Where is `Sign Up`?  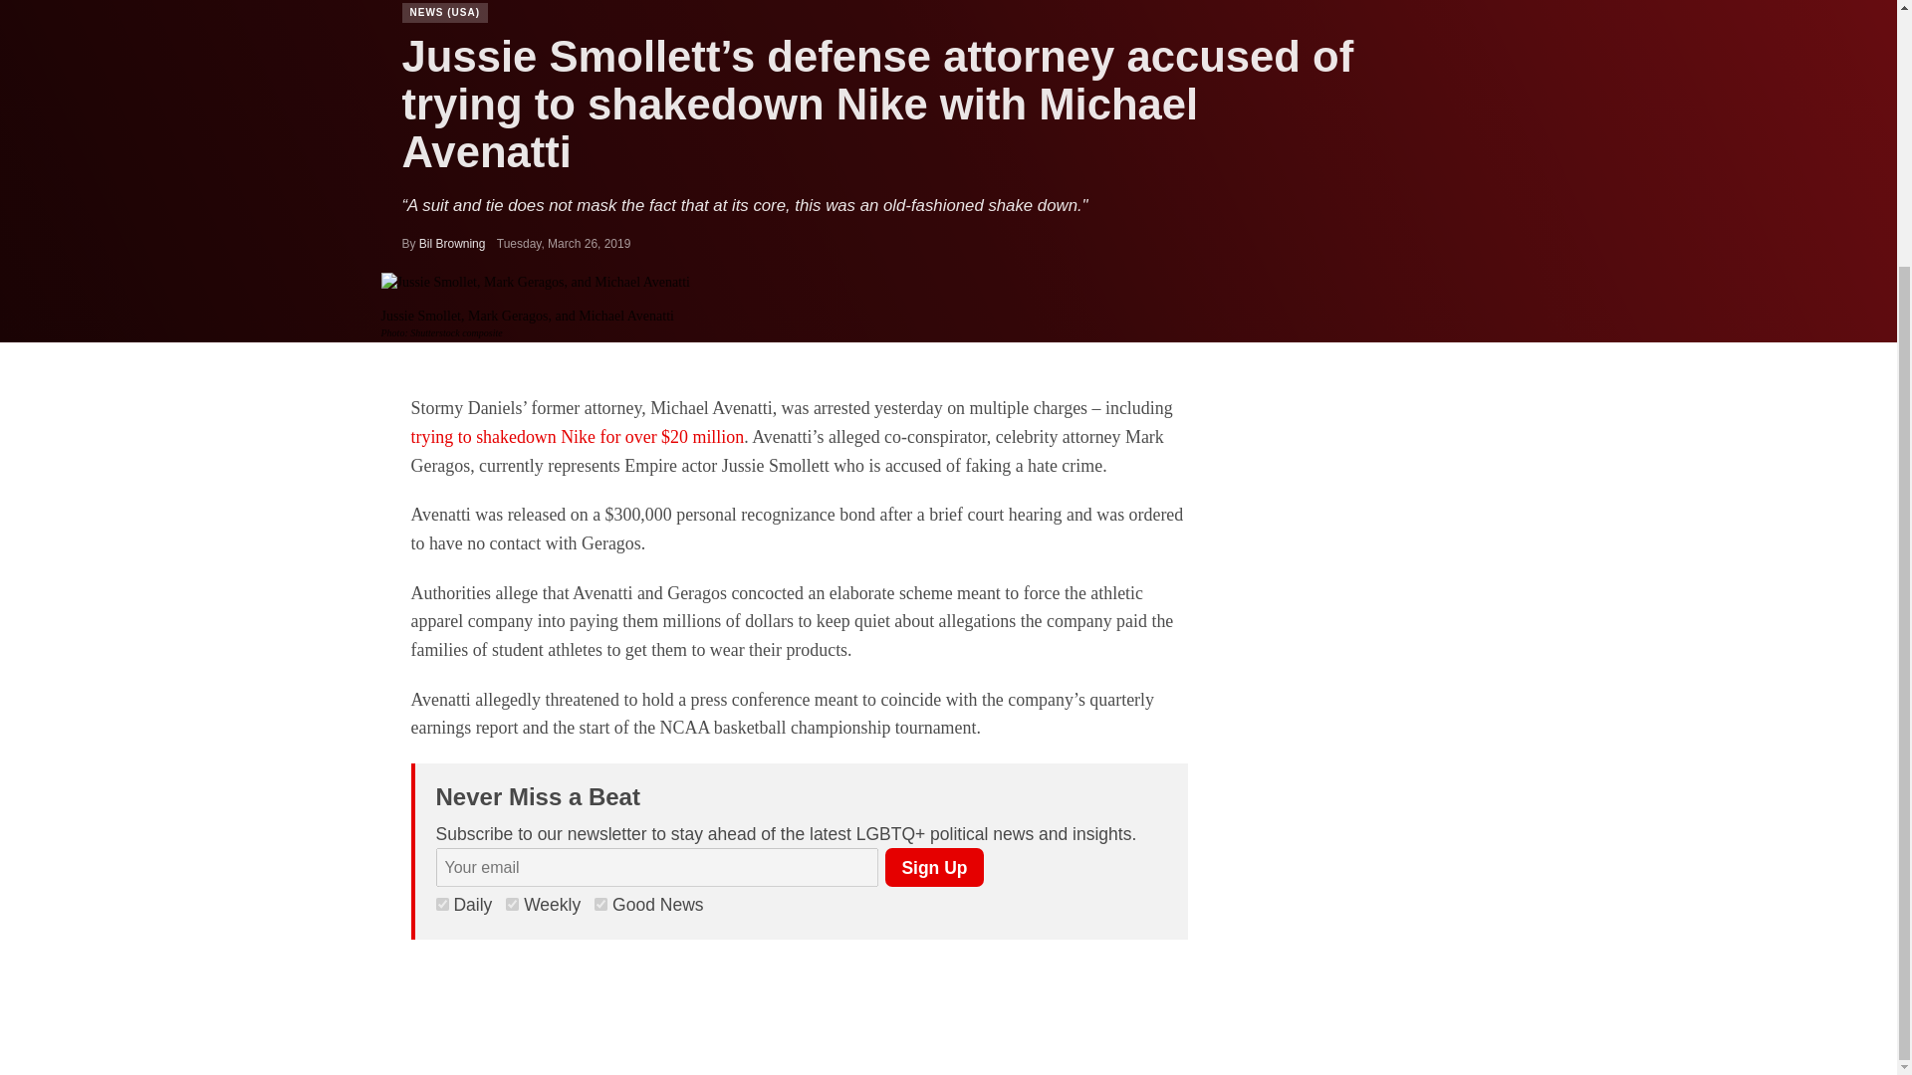 Sign Up is located at coordinates (933, 868).